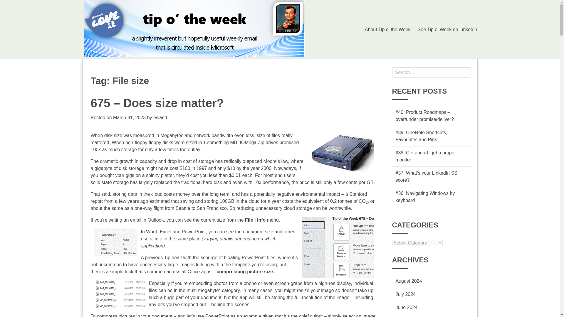  What do you see at coordinates (239, 161) in the screenshot?
I see `has radically outpaced` at bounding box center [239, 161].